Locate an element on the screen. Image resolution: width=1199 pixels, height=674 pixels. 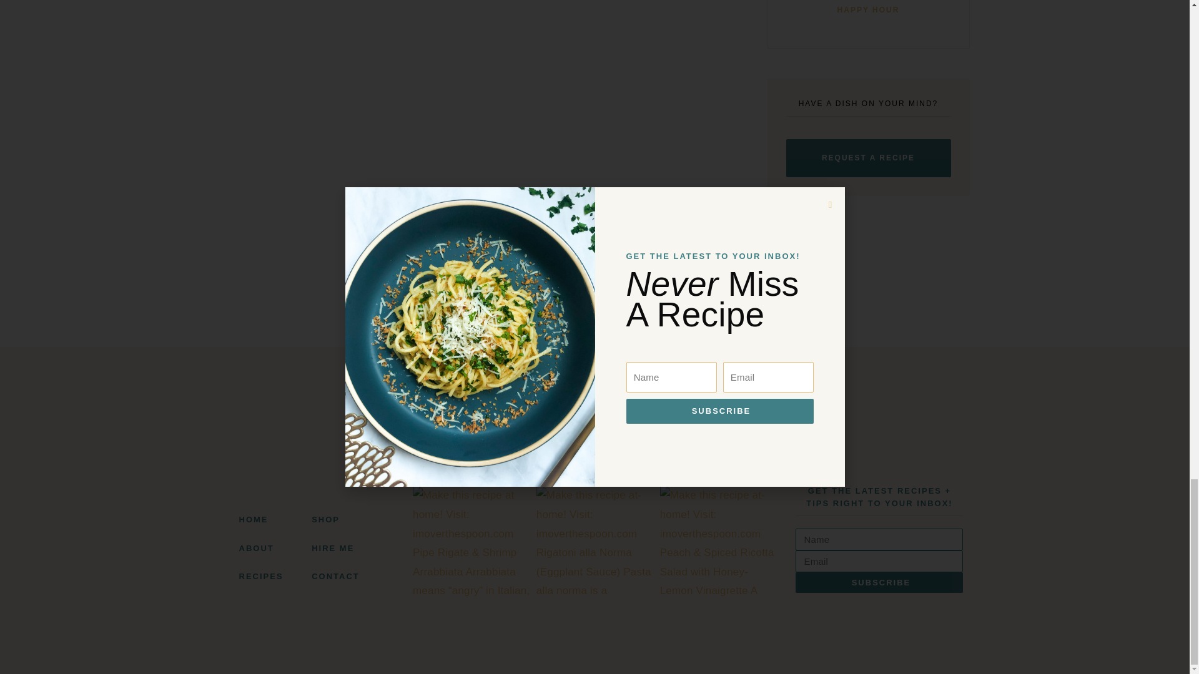
HAVE A DISH ON YOUR MIND? is located at coordinates (346, 548).